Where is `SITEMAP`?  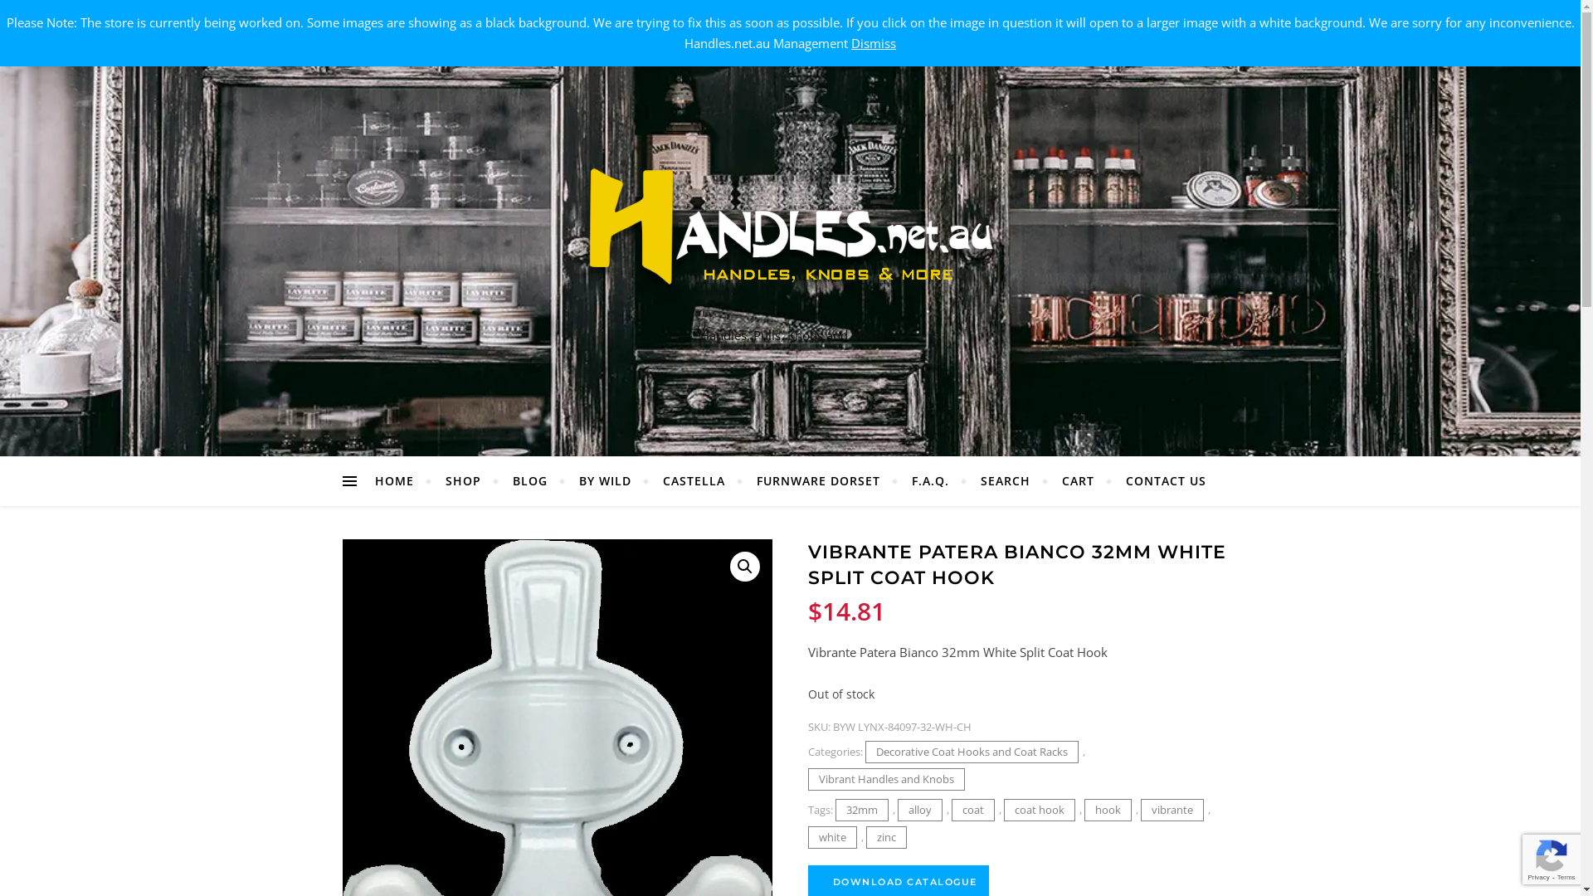 SITEMAP is located at coordinates (563, 21).